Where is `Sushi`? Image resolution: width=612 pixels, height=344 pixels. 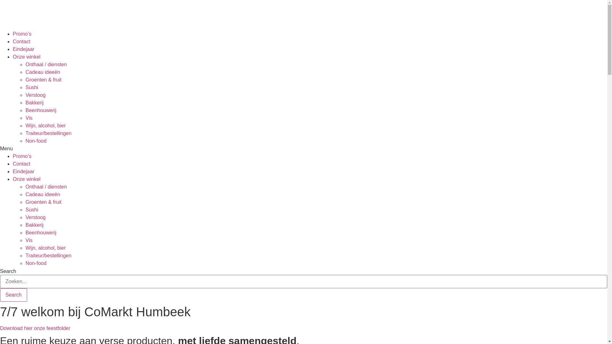
Sushi is located at coordinates (32, 87).